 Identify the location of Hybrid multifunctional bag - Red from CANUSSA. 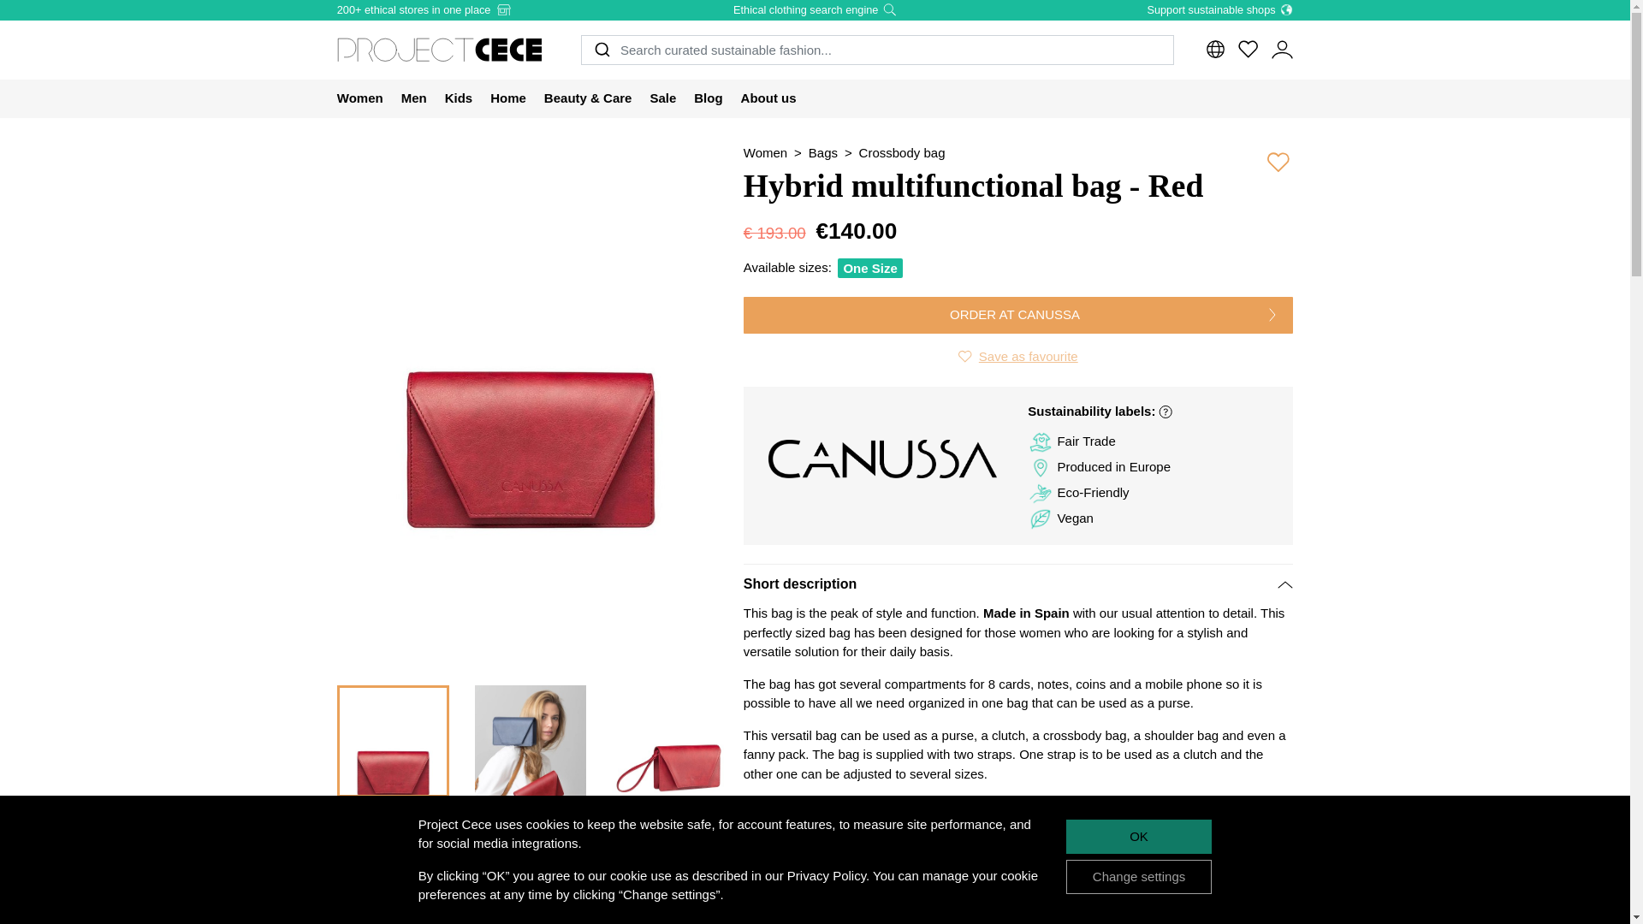
(392, 874).